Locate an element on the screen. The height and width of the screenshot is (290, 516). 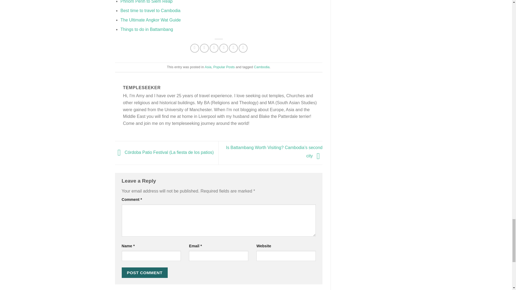
Pin on Pinterest is located at coordinates (224, 48).